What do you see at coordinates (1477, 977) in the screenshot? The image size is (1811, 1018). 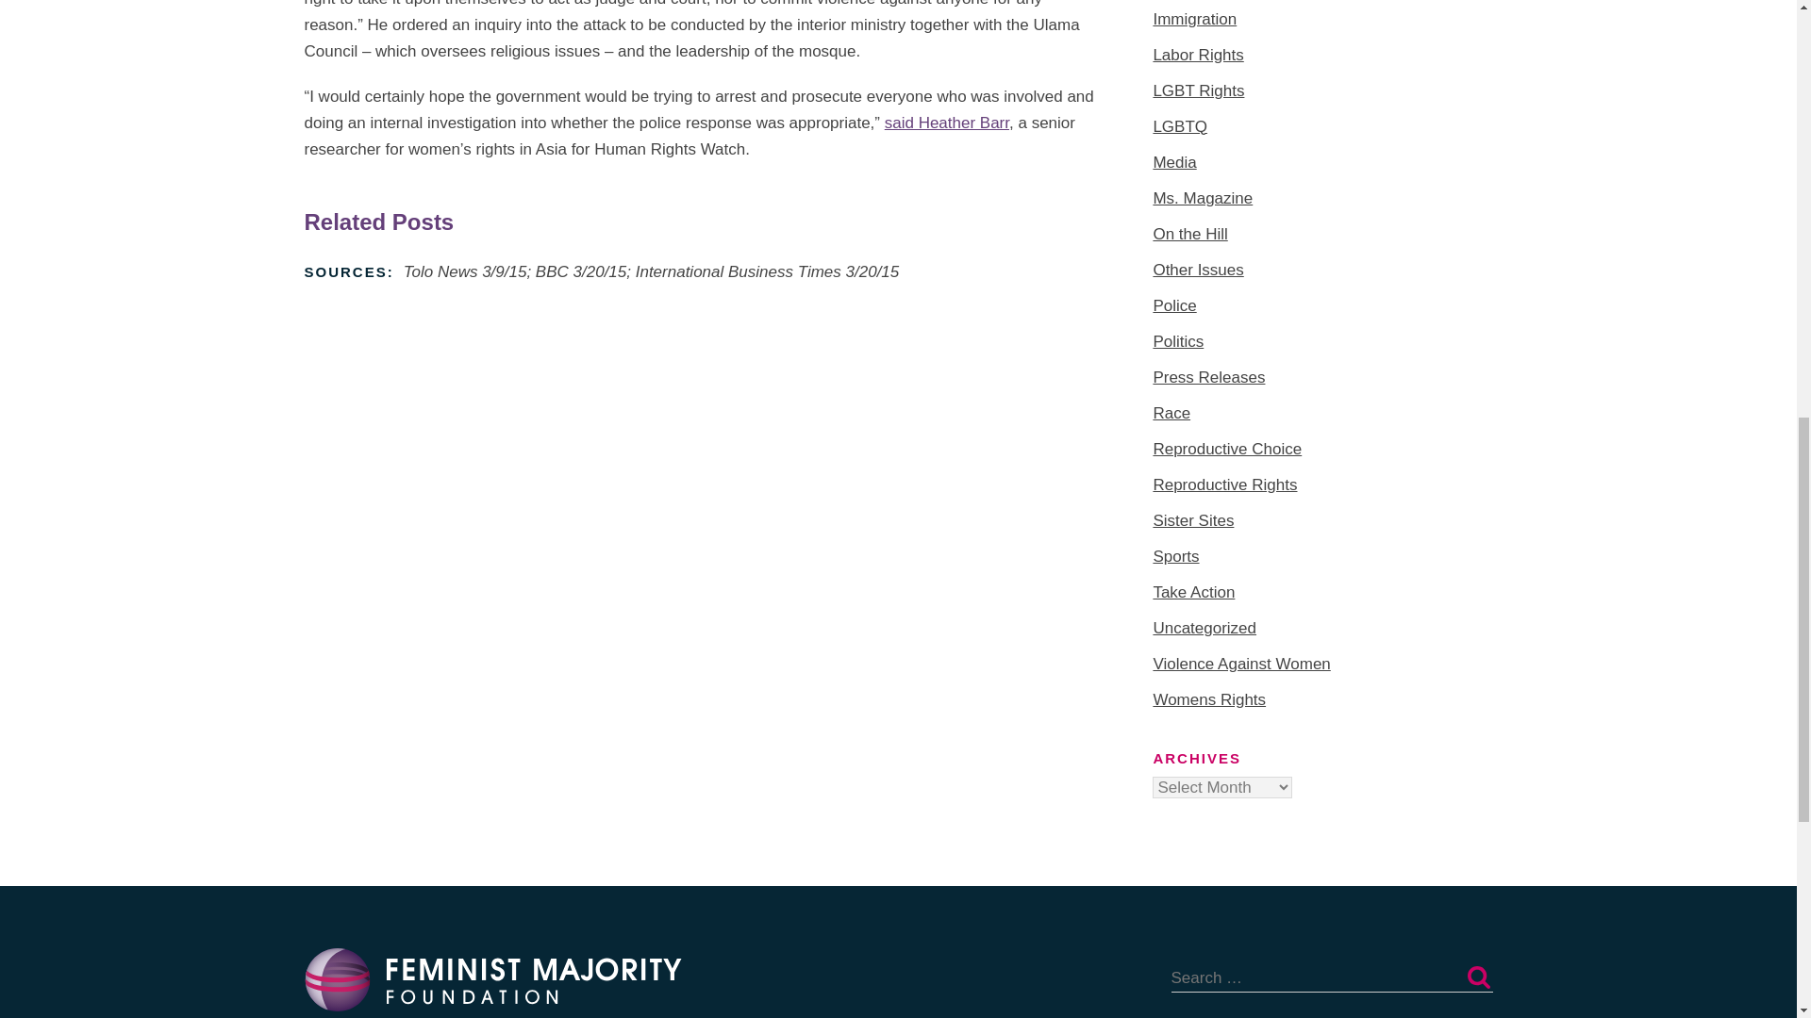 I see `Search` at bounding box center [1477, 977].